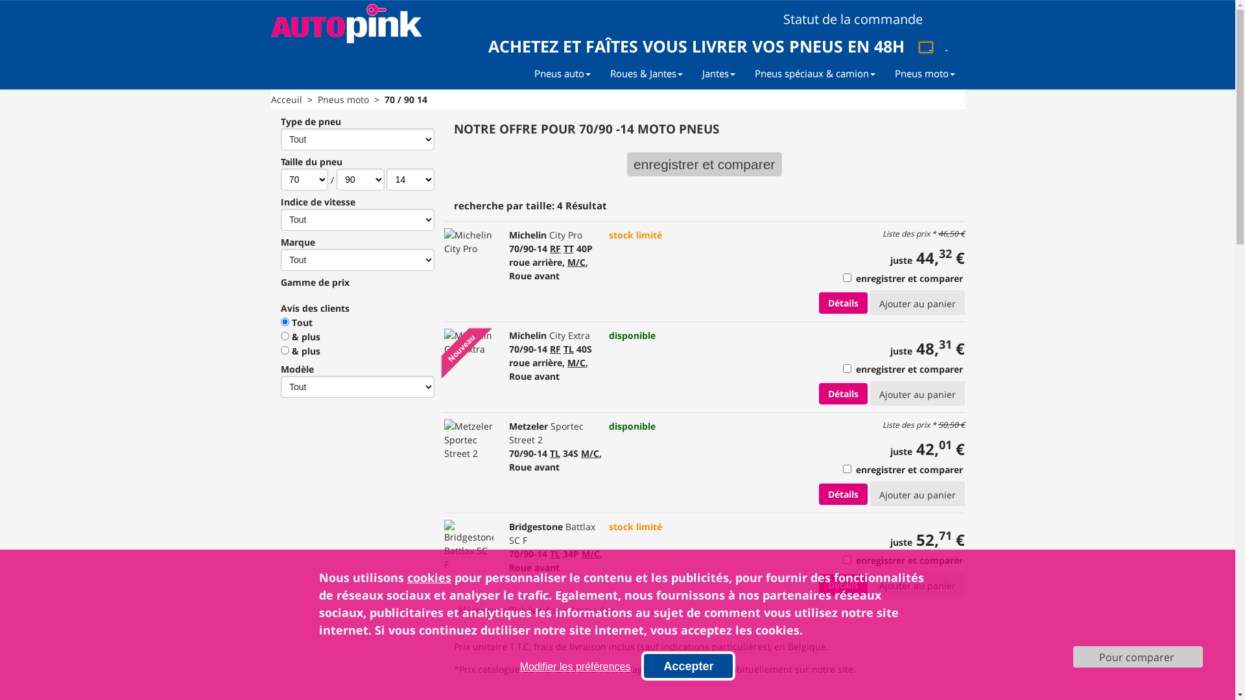  What do you see at coordinates (918, 494) in the screenshot?
I see `Ajouter au panier` at bounding box center [918, 494].